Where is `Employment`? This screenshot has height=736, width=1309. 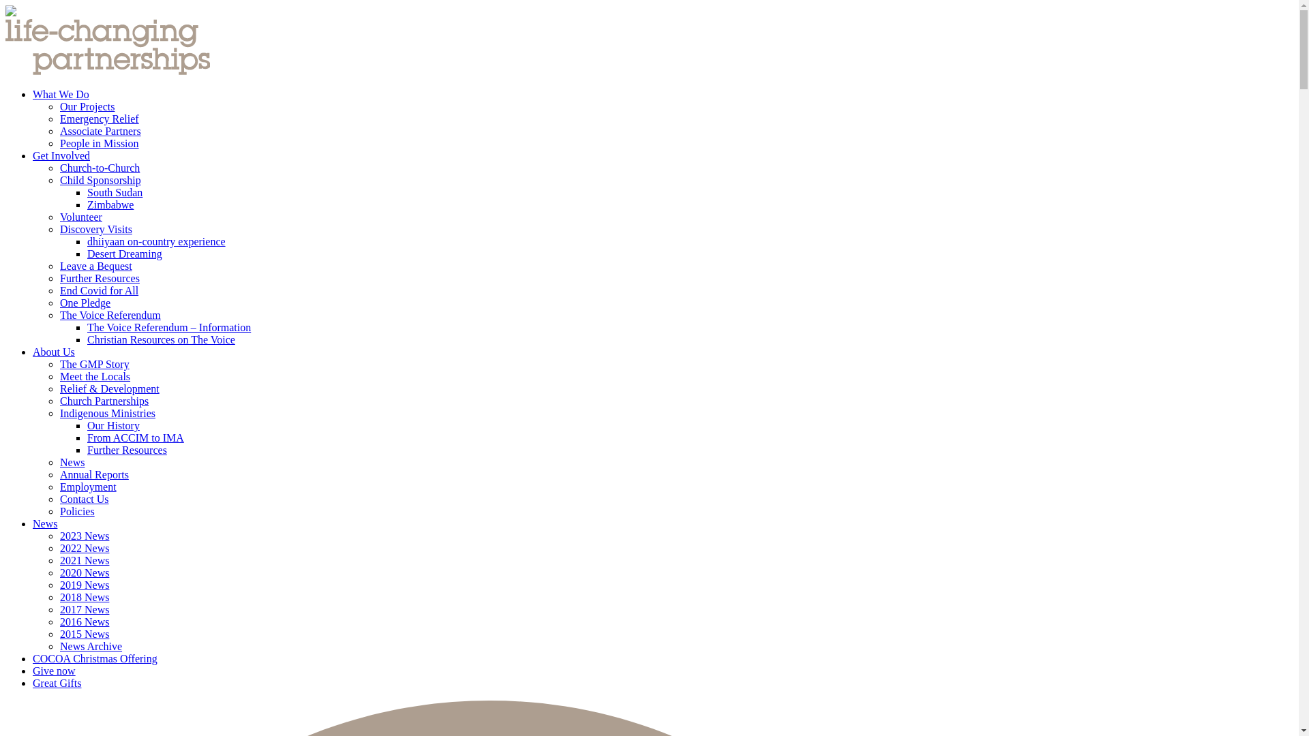
Employment is located at coordinates (89, 487).